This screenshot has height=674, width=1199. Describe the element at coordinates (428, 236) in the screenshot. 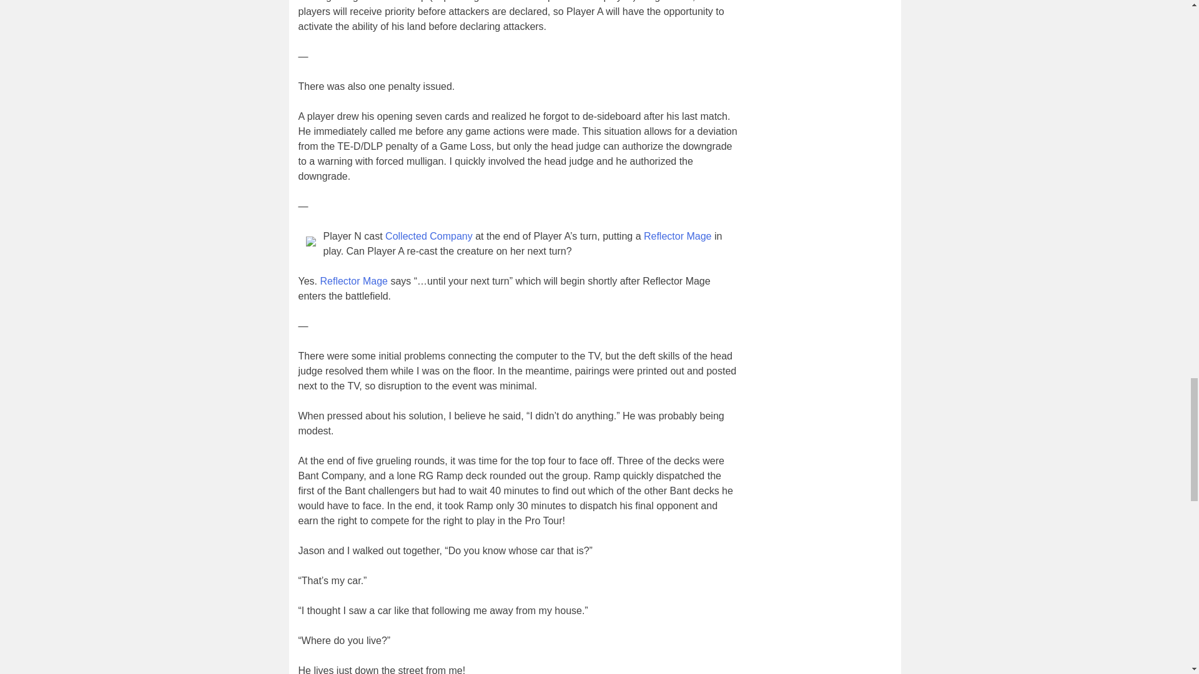

I see `Collected Company` at that location.